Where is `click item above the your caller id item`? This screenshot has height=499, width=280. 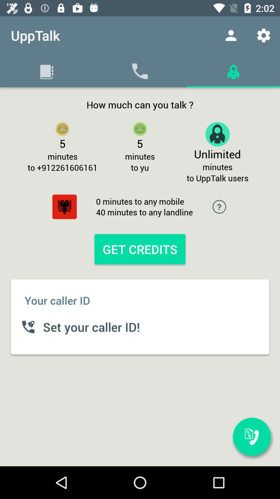 click item above the your caller id item is located at coordinates (64, 207).